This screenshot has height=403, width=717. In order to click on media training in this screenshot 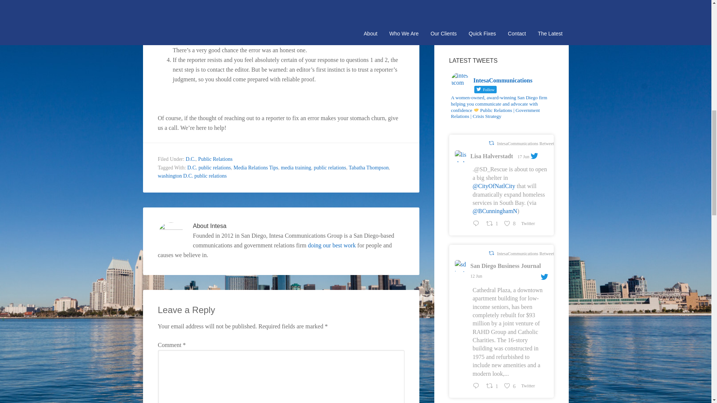, I will do `click(296, 167)`.